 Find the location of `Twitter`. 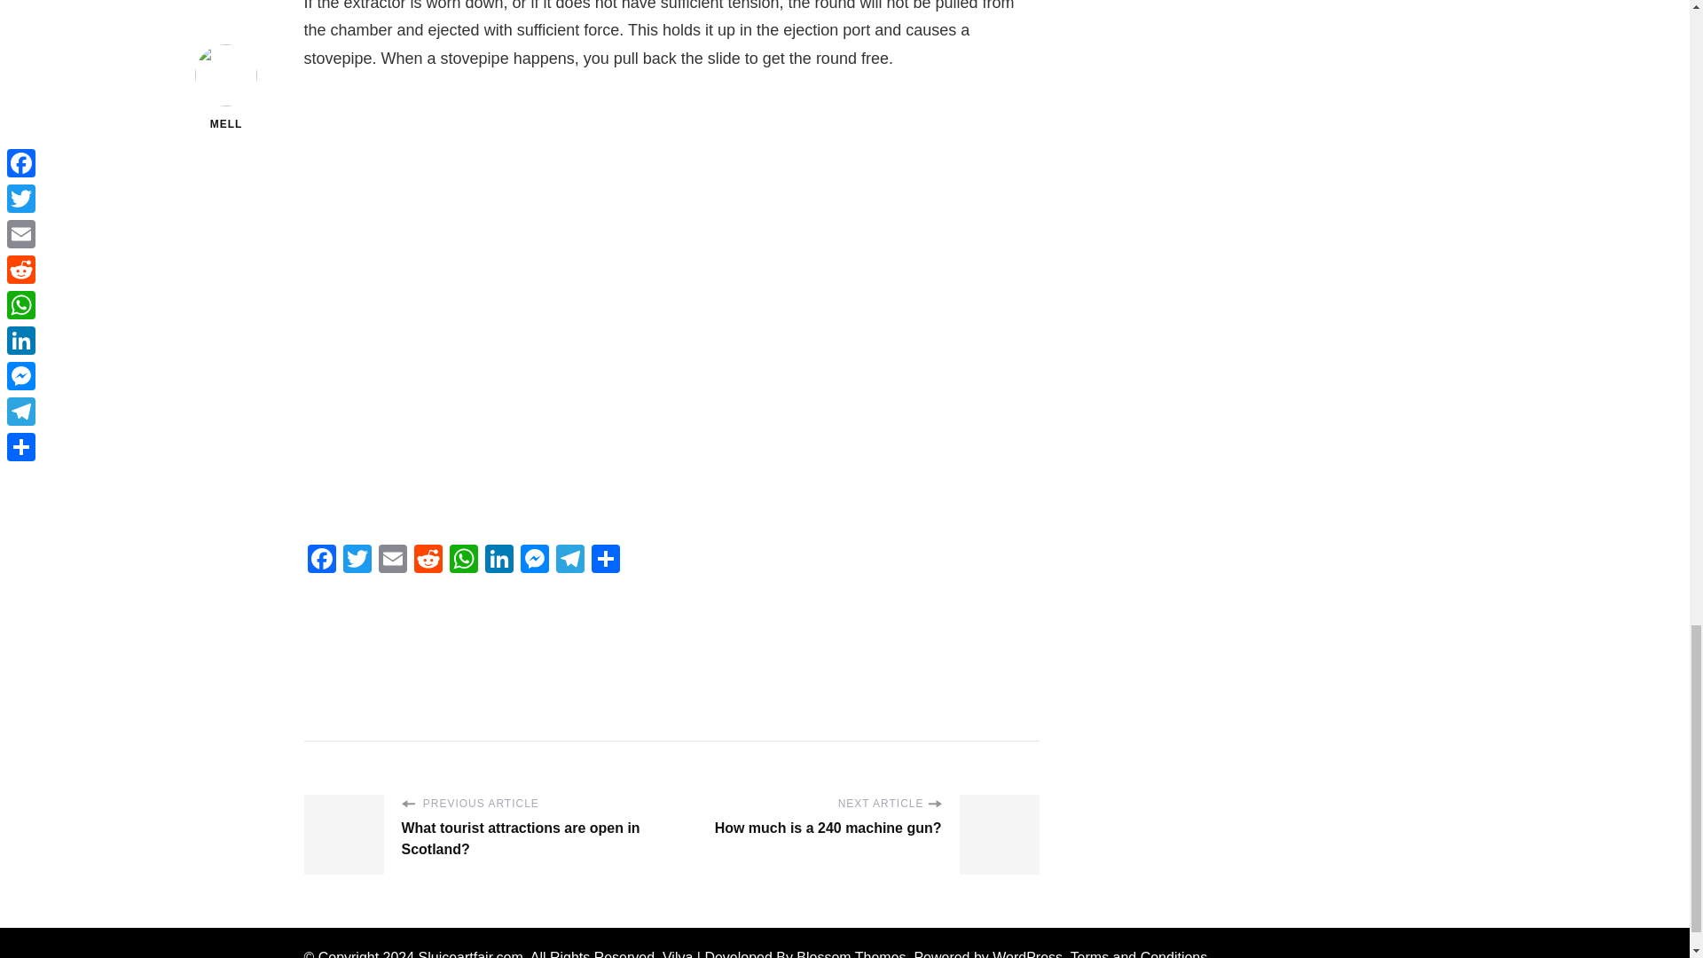

Twitter is located at coordinates (357, 561).